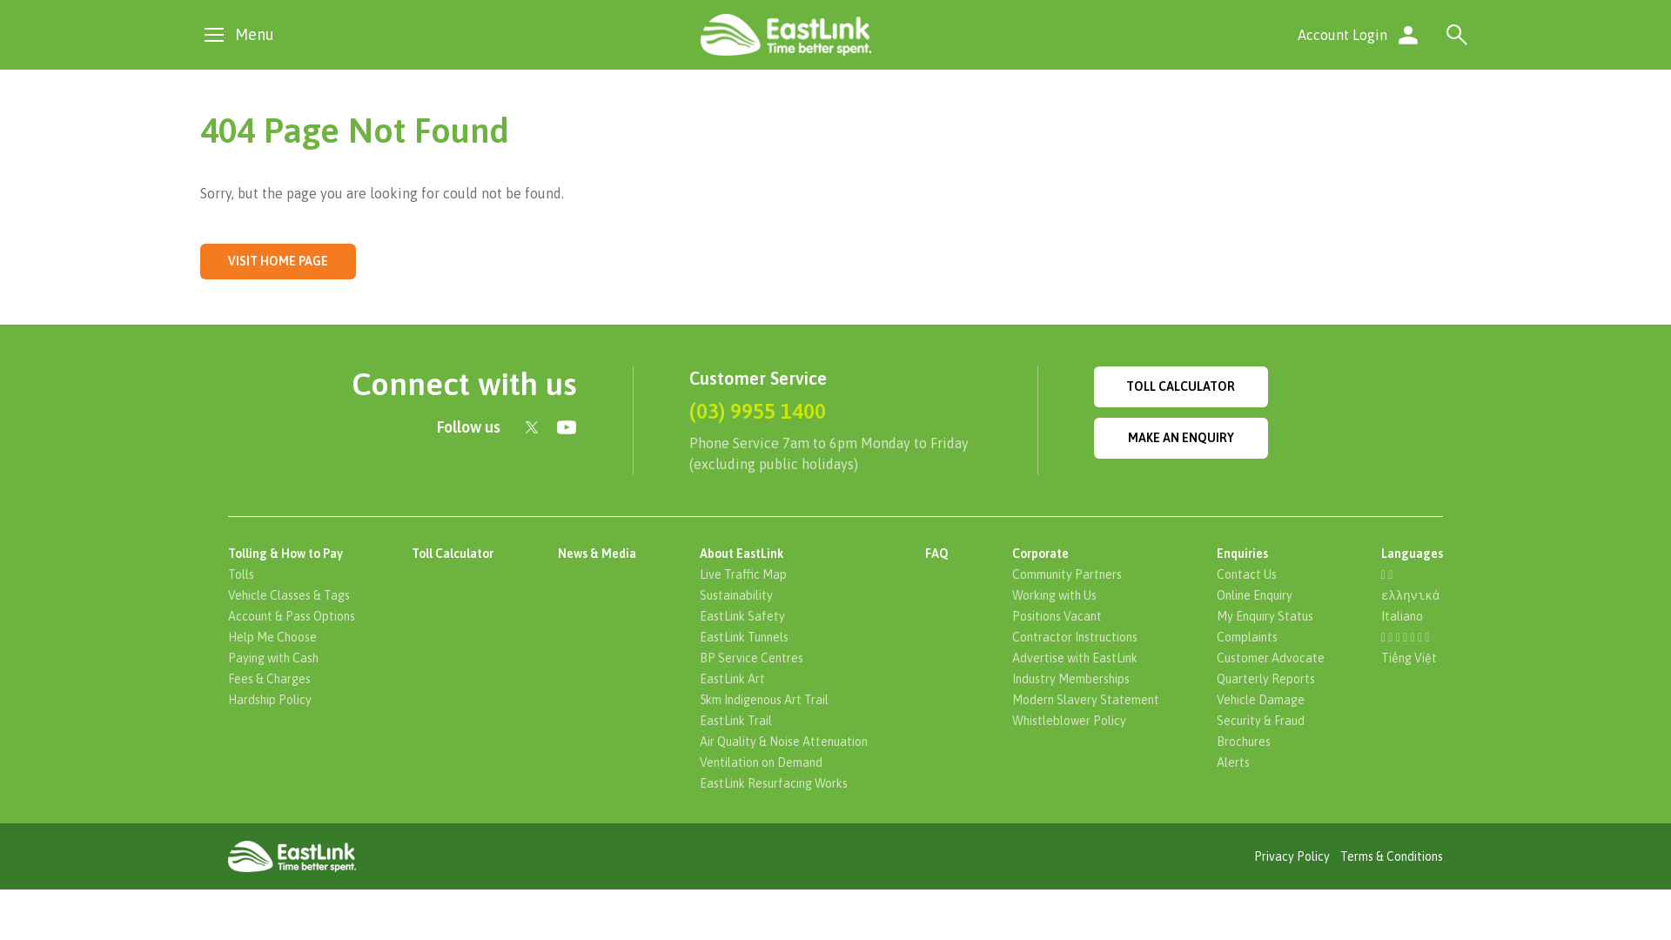 This screenshot has height=940, width=1671. Describe the element at coordinates (567, 427) in the screenshot. I see `Find us on YouTube` at that location.